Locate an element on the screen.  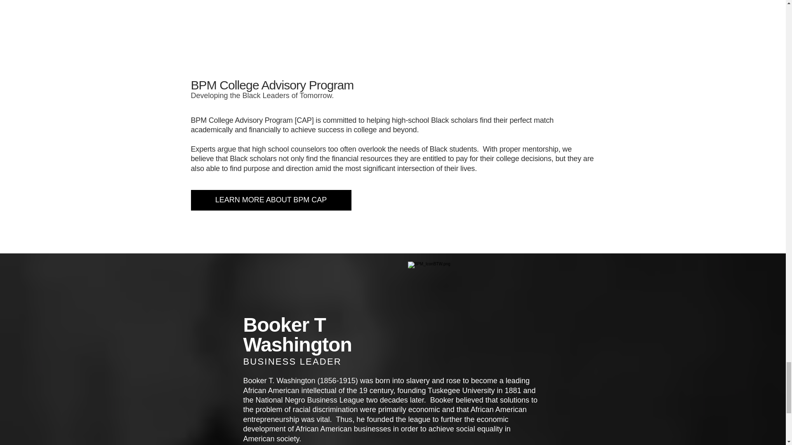
LEARN MORE ABOUT BPM CAP is located at coordinates (271, 200).